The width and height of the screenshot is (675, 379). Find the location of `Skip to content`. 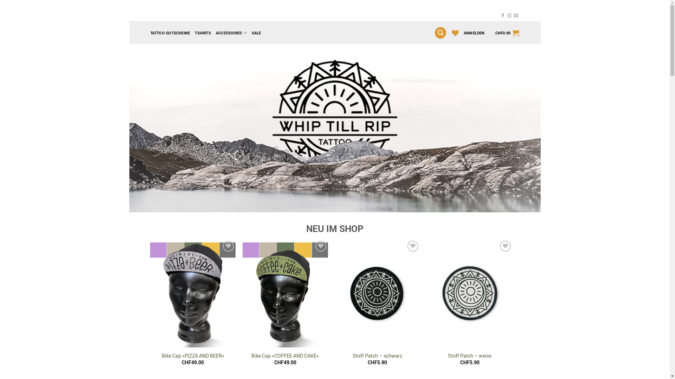

Skip to content is located at coordinates (129, 11).